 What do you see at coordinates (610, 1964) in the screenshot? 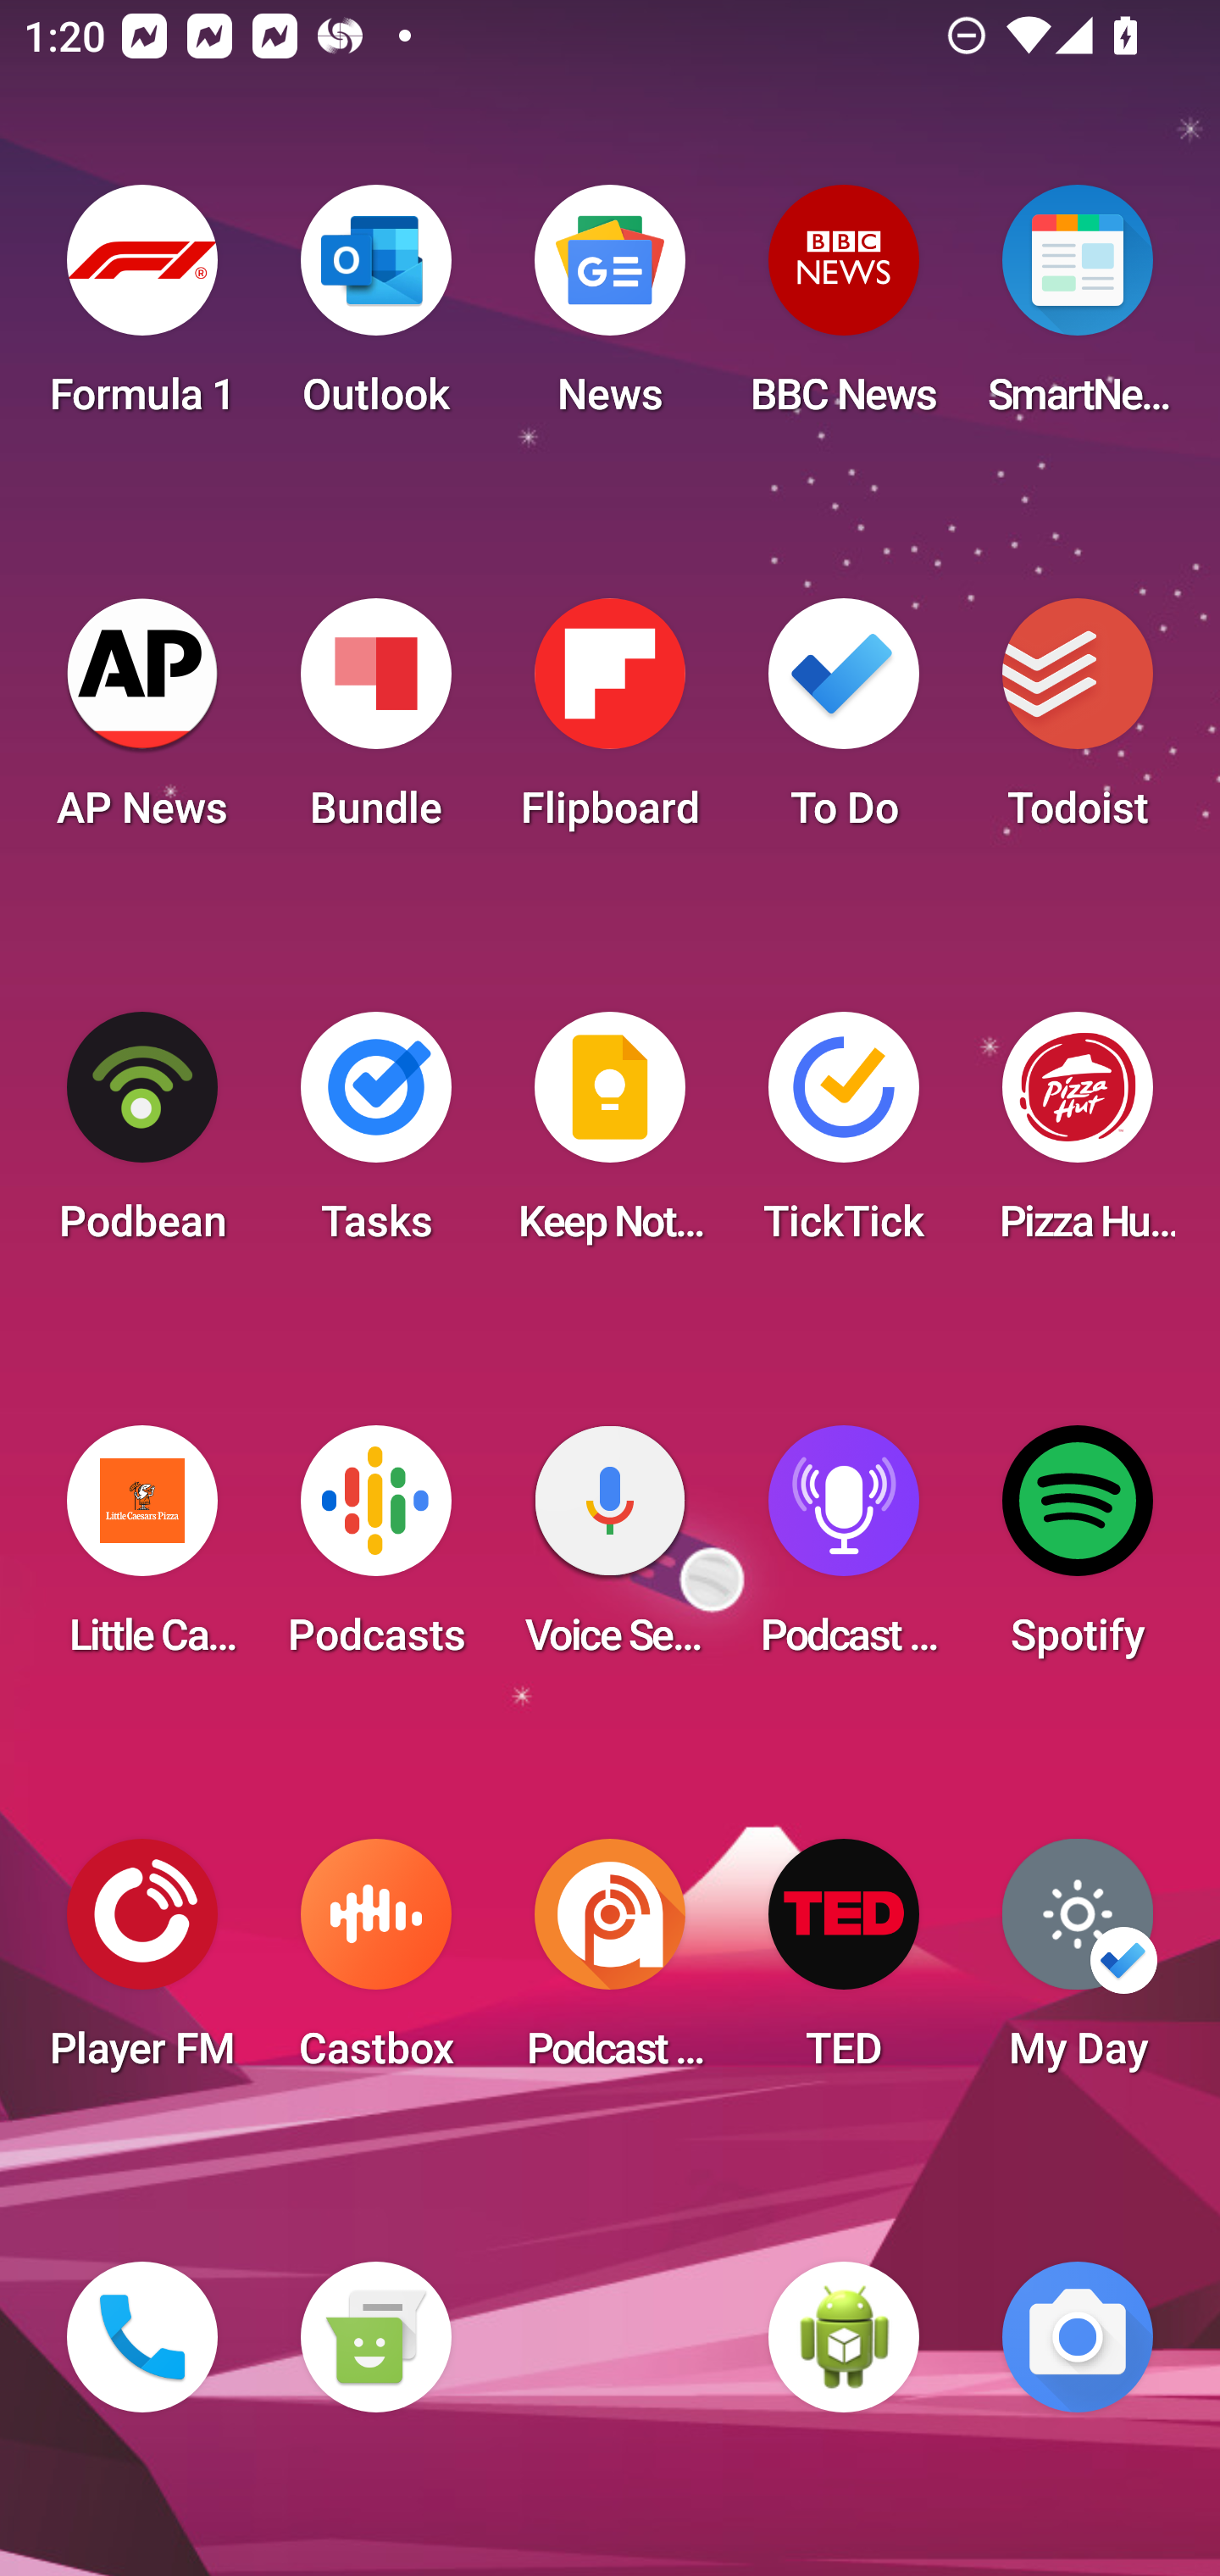
I see `Podcast Addict` at bounding box center [610, 1964].